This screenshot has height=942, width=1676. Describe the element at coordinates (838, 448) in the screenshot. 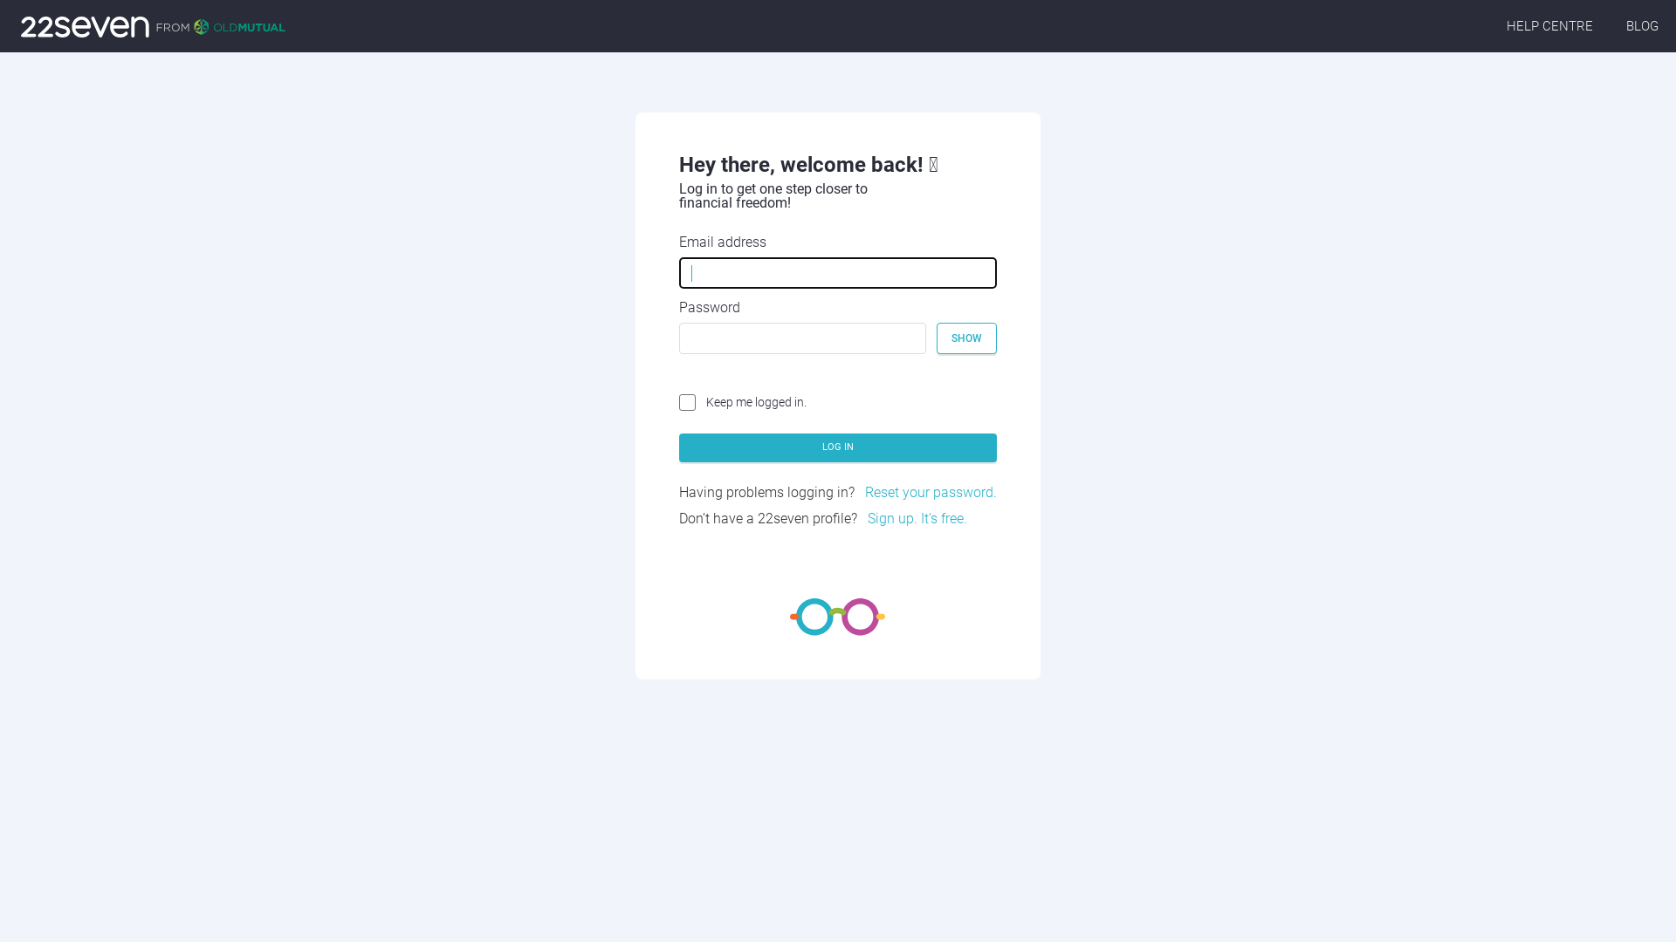

I see `LOG IN` at that location.